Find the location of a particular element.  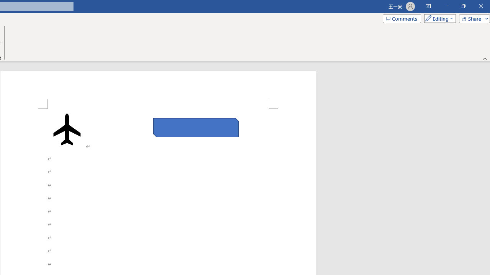

Editing is located at coordinates (438, 18).